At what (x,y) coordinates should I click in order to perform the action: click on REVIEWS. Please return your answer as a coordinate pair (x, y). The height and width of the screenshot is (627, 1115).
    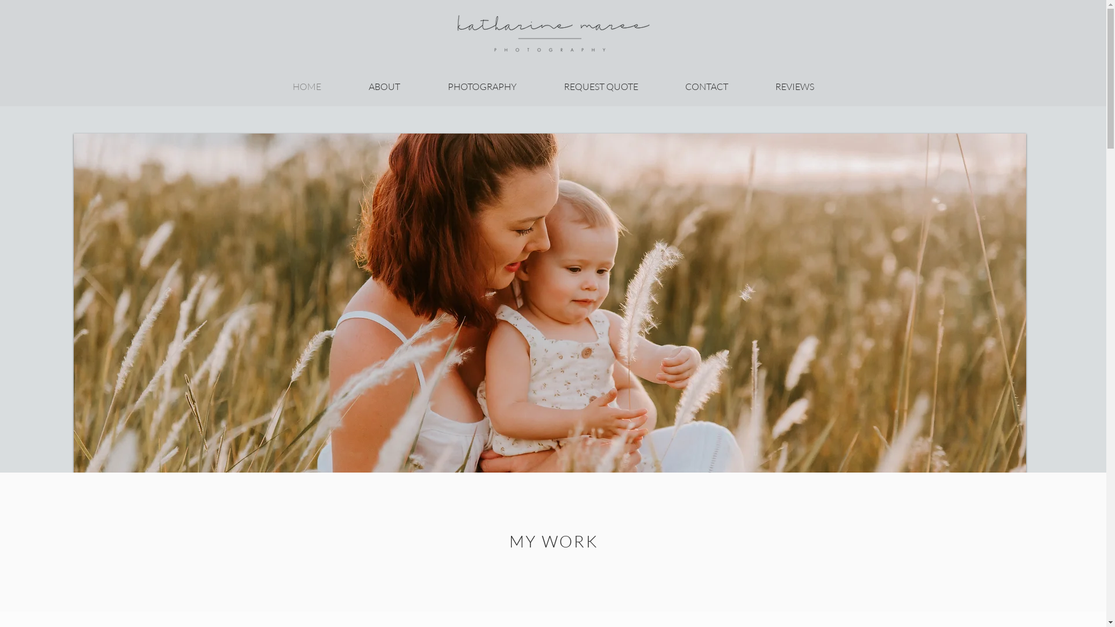
    Looking at the image, I should click on (794, 87).